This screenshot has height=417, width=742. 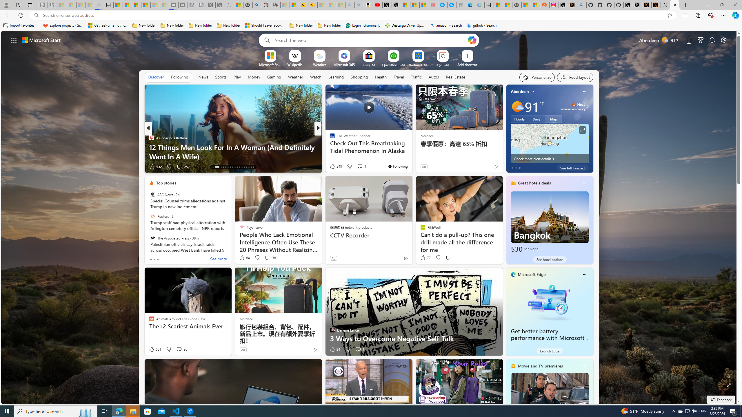 What do you see at coordinates (225, 167) in the screenshot?
I see `AutomationID: tab-17` at bounding box center [225, 167].